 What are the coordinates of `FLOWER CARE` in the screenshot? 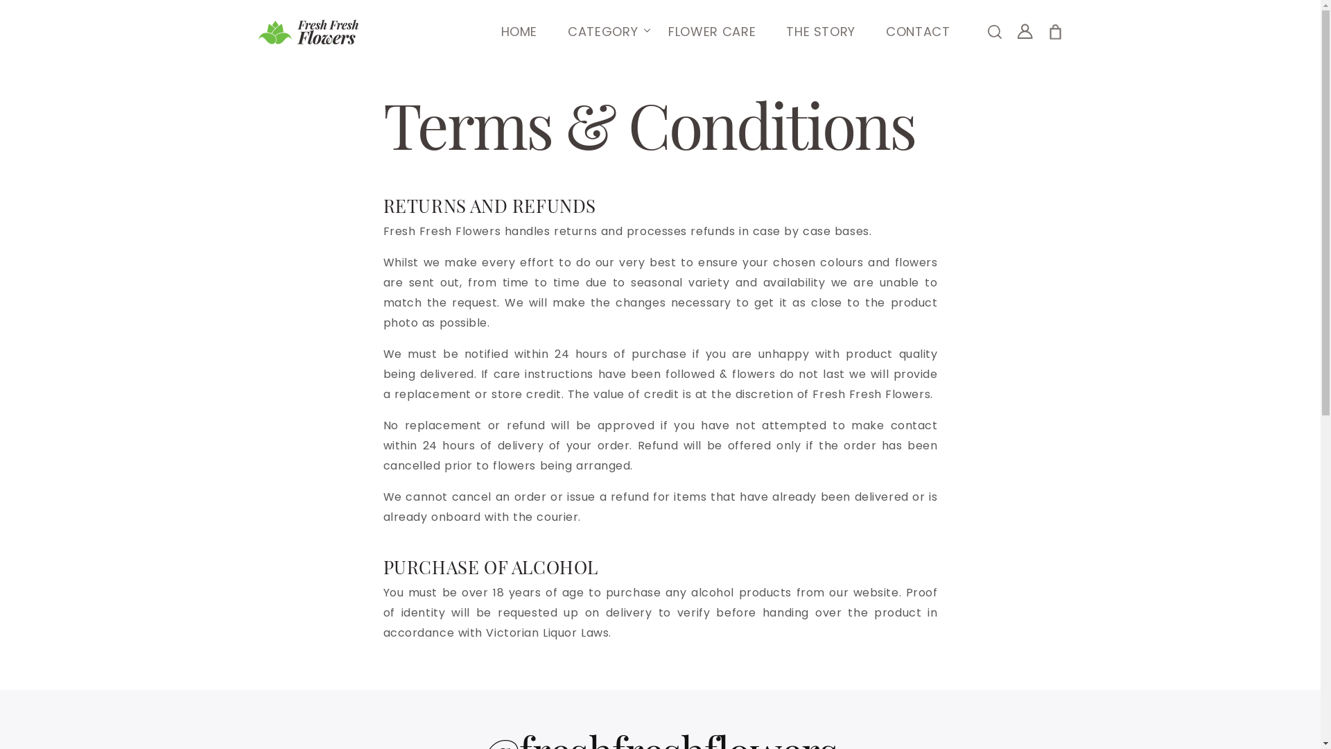 It's located at (712, 32).